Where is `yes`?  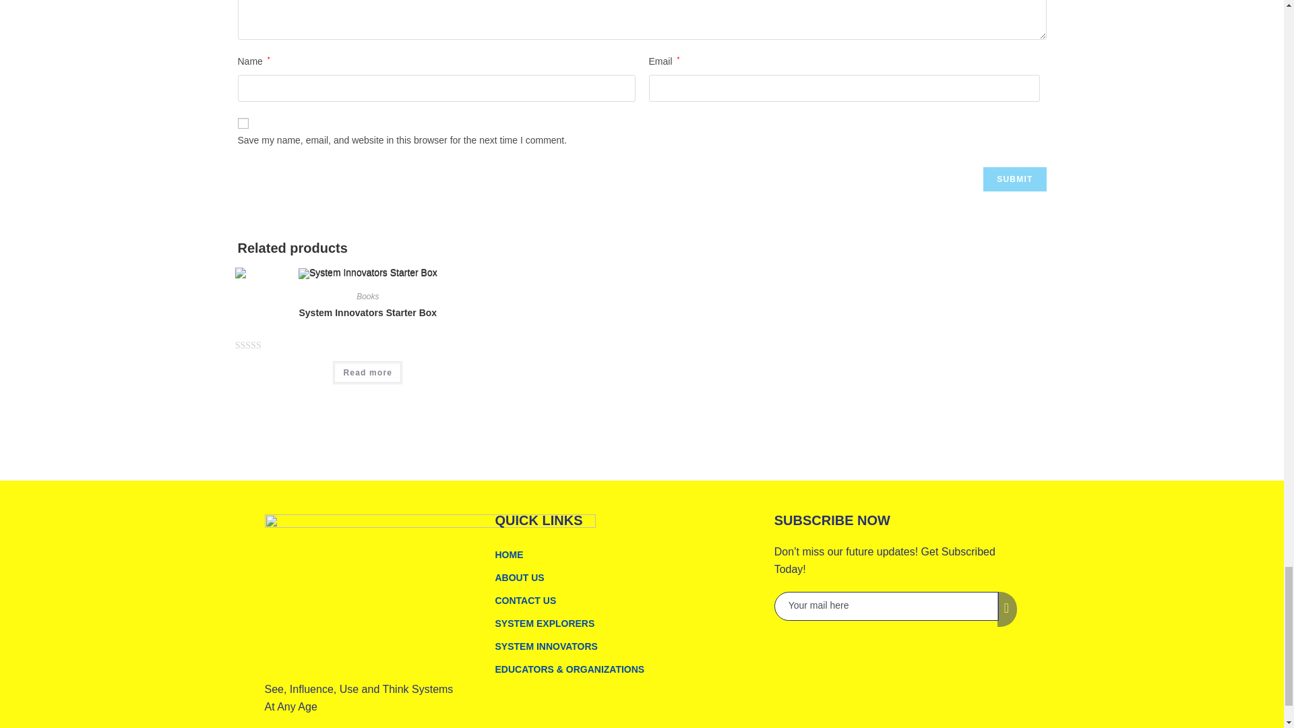 yes is located at coordinates (243, 123).